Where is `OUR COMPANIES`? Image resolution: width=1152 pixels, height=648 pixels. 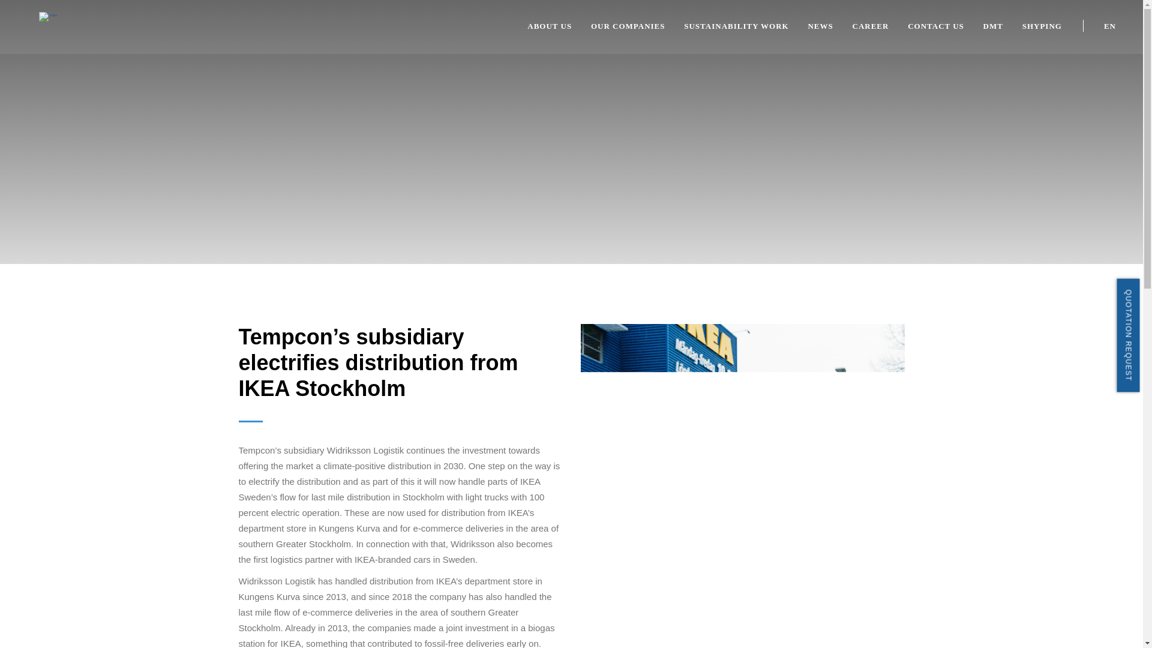 OUR COMPANIES is located at coordinates (628, 25).